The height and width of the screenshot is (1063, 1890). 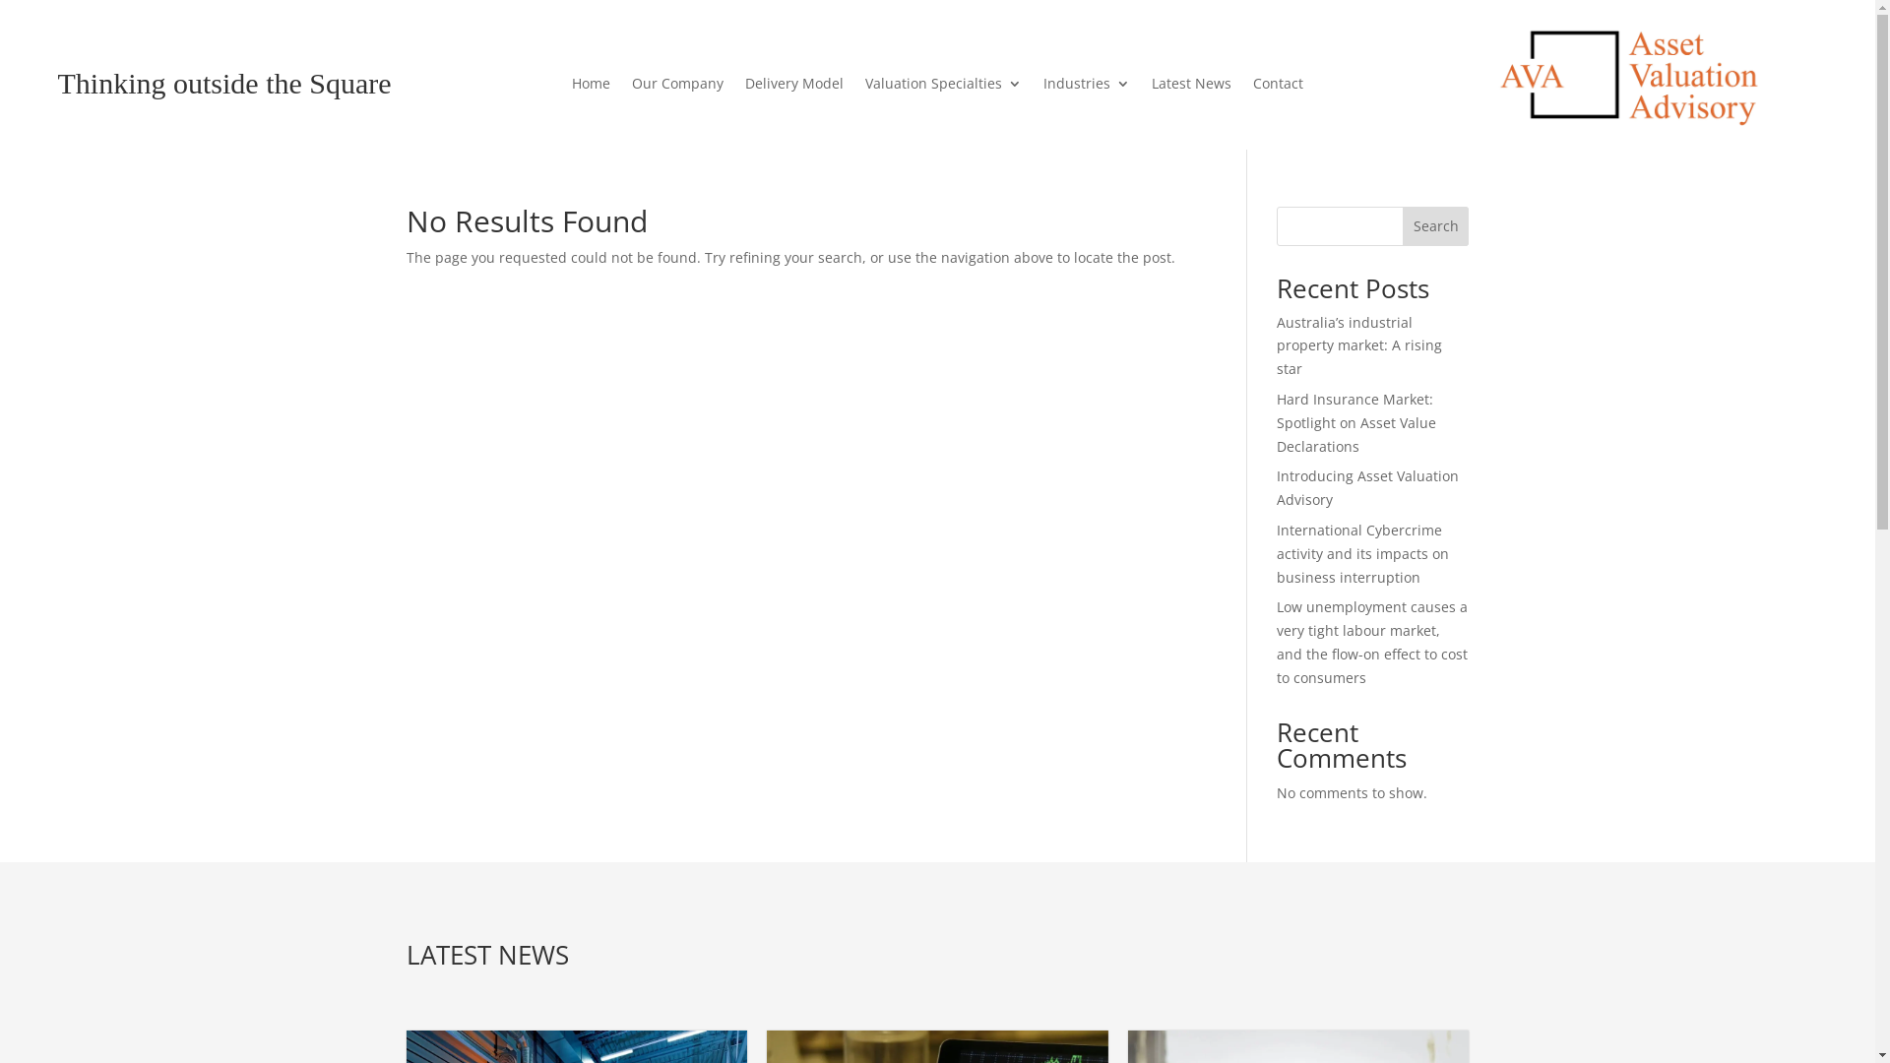 What do you see at coordinates (1278, 87) in the screenshot?
I see `Contact` at bounding box center [1278, 87].